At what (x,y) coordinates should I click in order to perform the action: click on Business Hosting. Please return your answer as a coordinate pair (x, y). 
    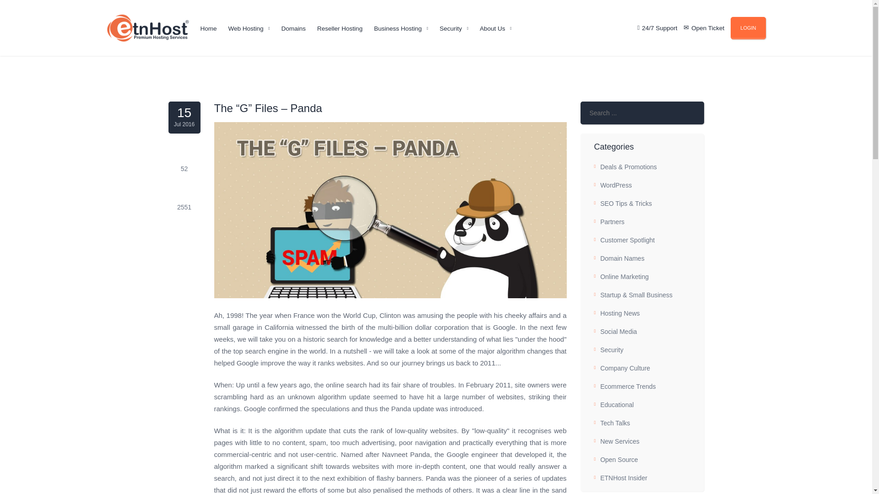
    Looking at the image, I should click on (398, 31).